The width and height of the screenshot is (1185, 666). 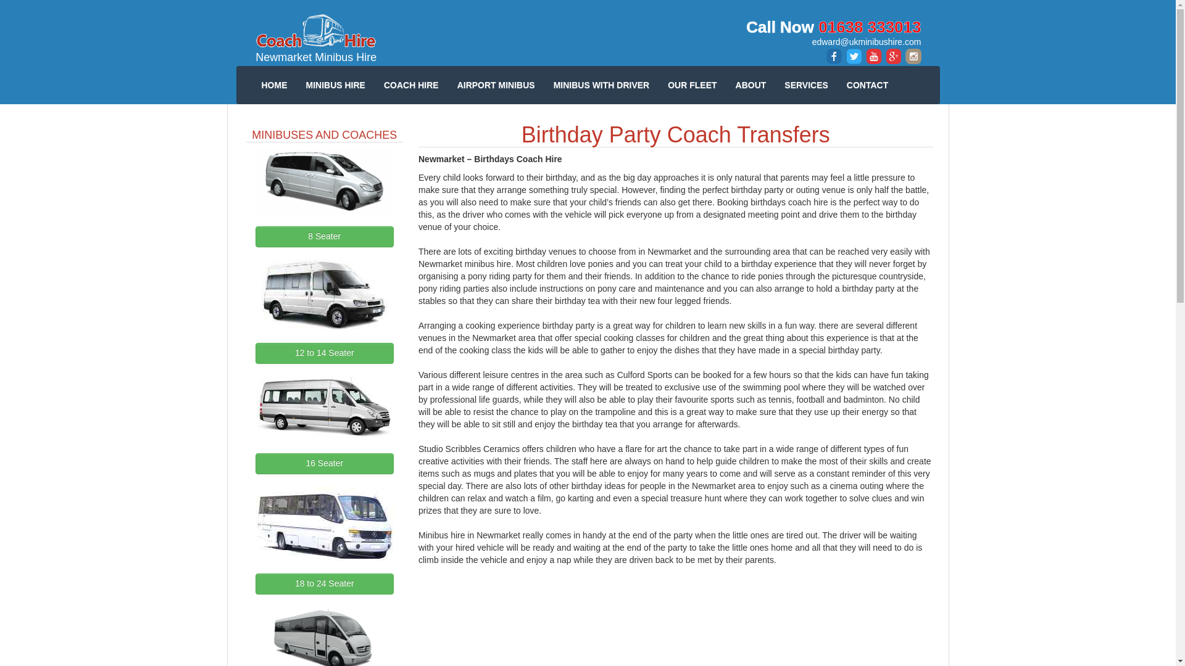 What do you see at coordinates (325, 237) in the screenshot?
I see `8 Seater` at bounding box center [325, 237].